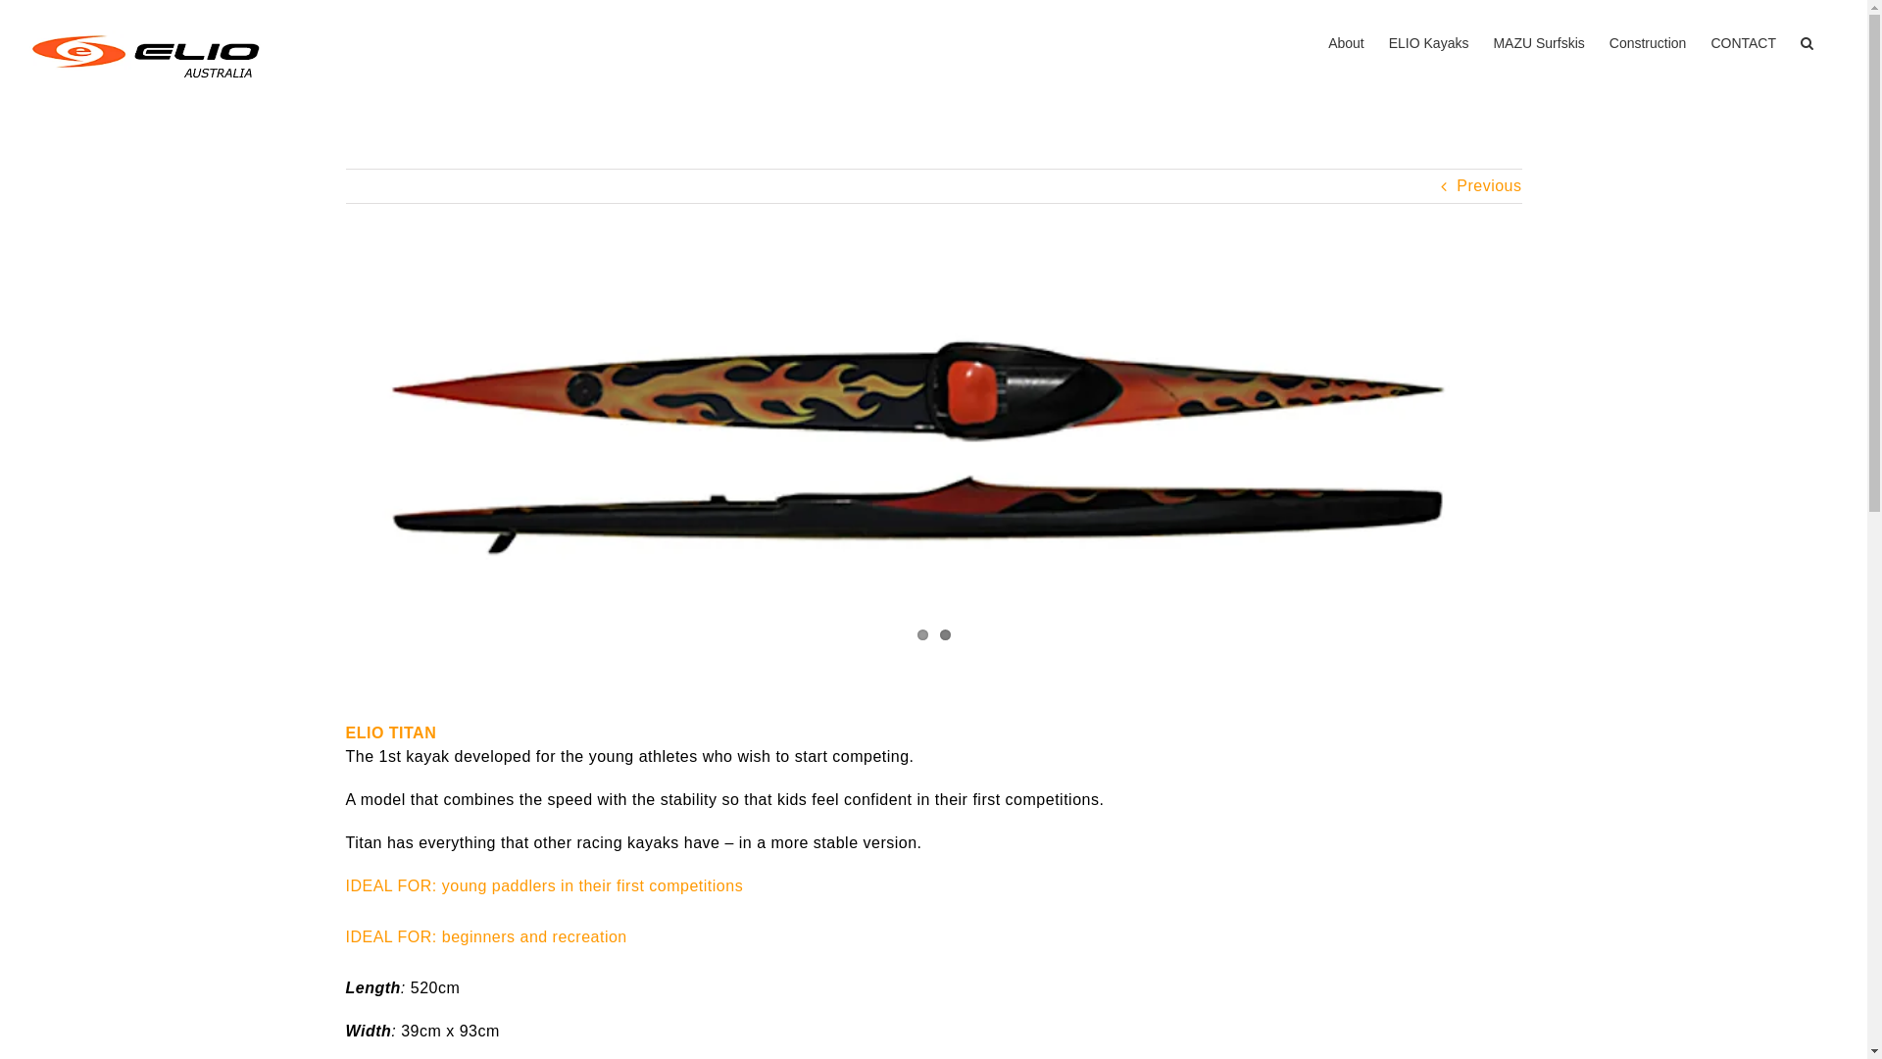 The width and height of the screenshot is (1882, 1059). I want to click on Construction, so click(1649, 41).